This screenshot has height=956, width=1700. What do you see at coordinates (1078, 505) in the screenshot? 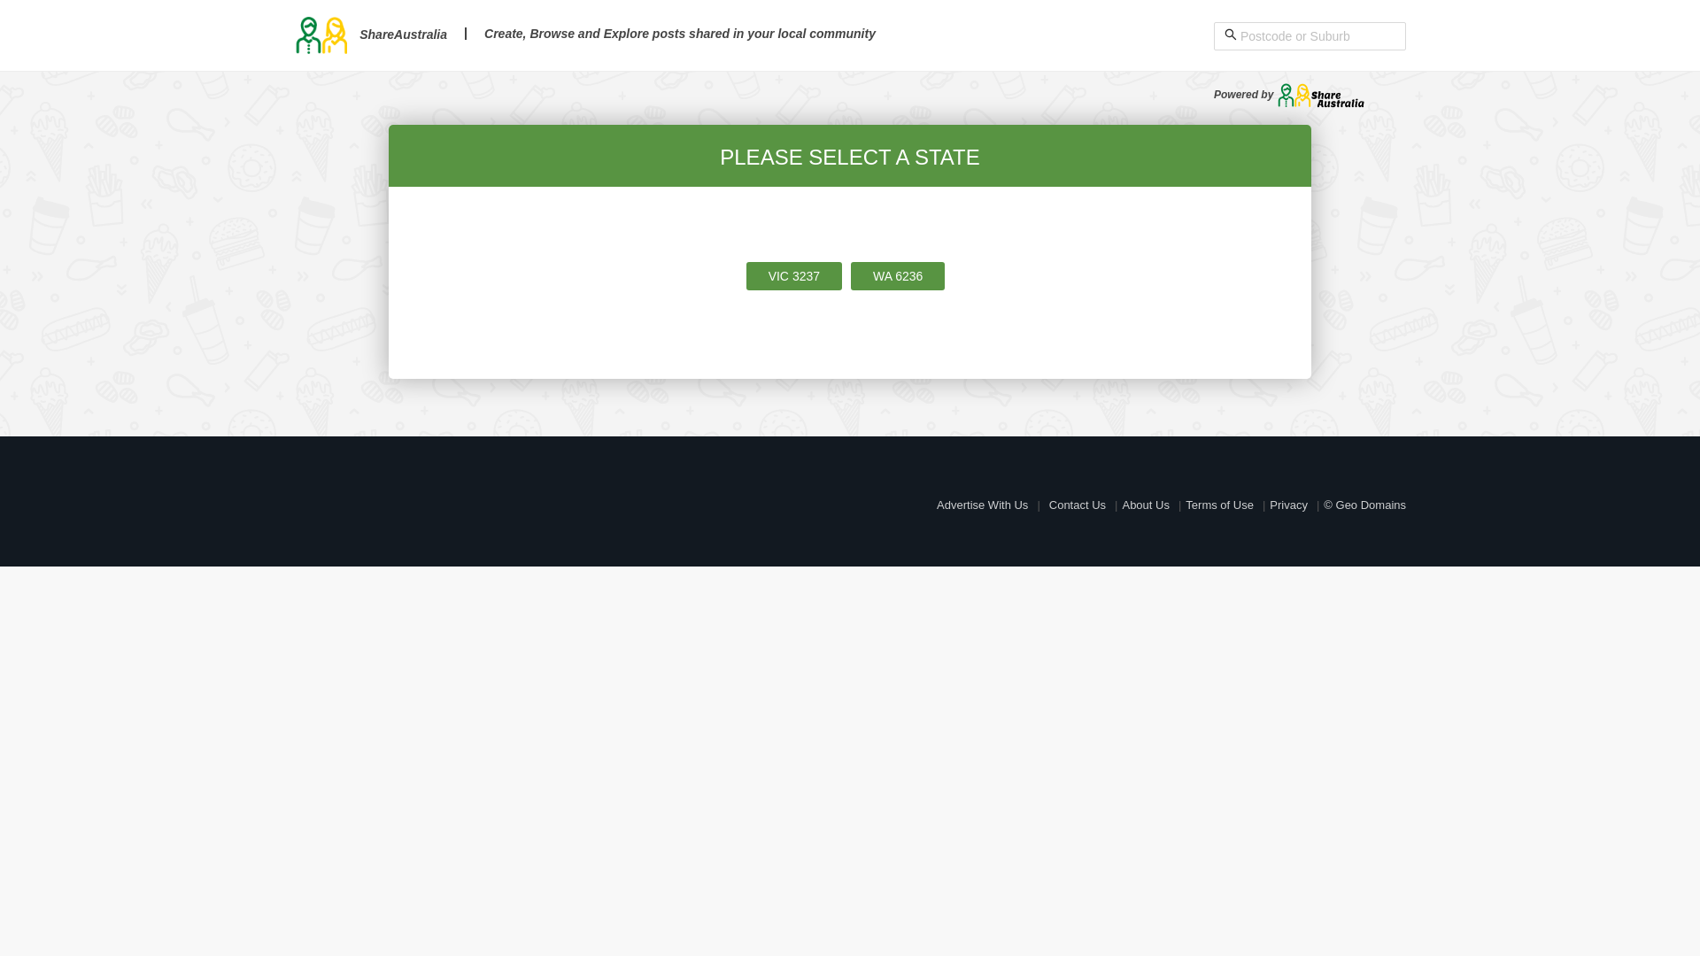
I see `Contact Us` at bounding box center [1078, 505].